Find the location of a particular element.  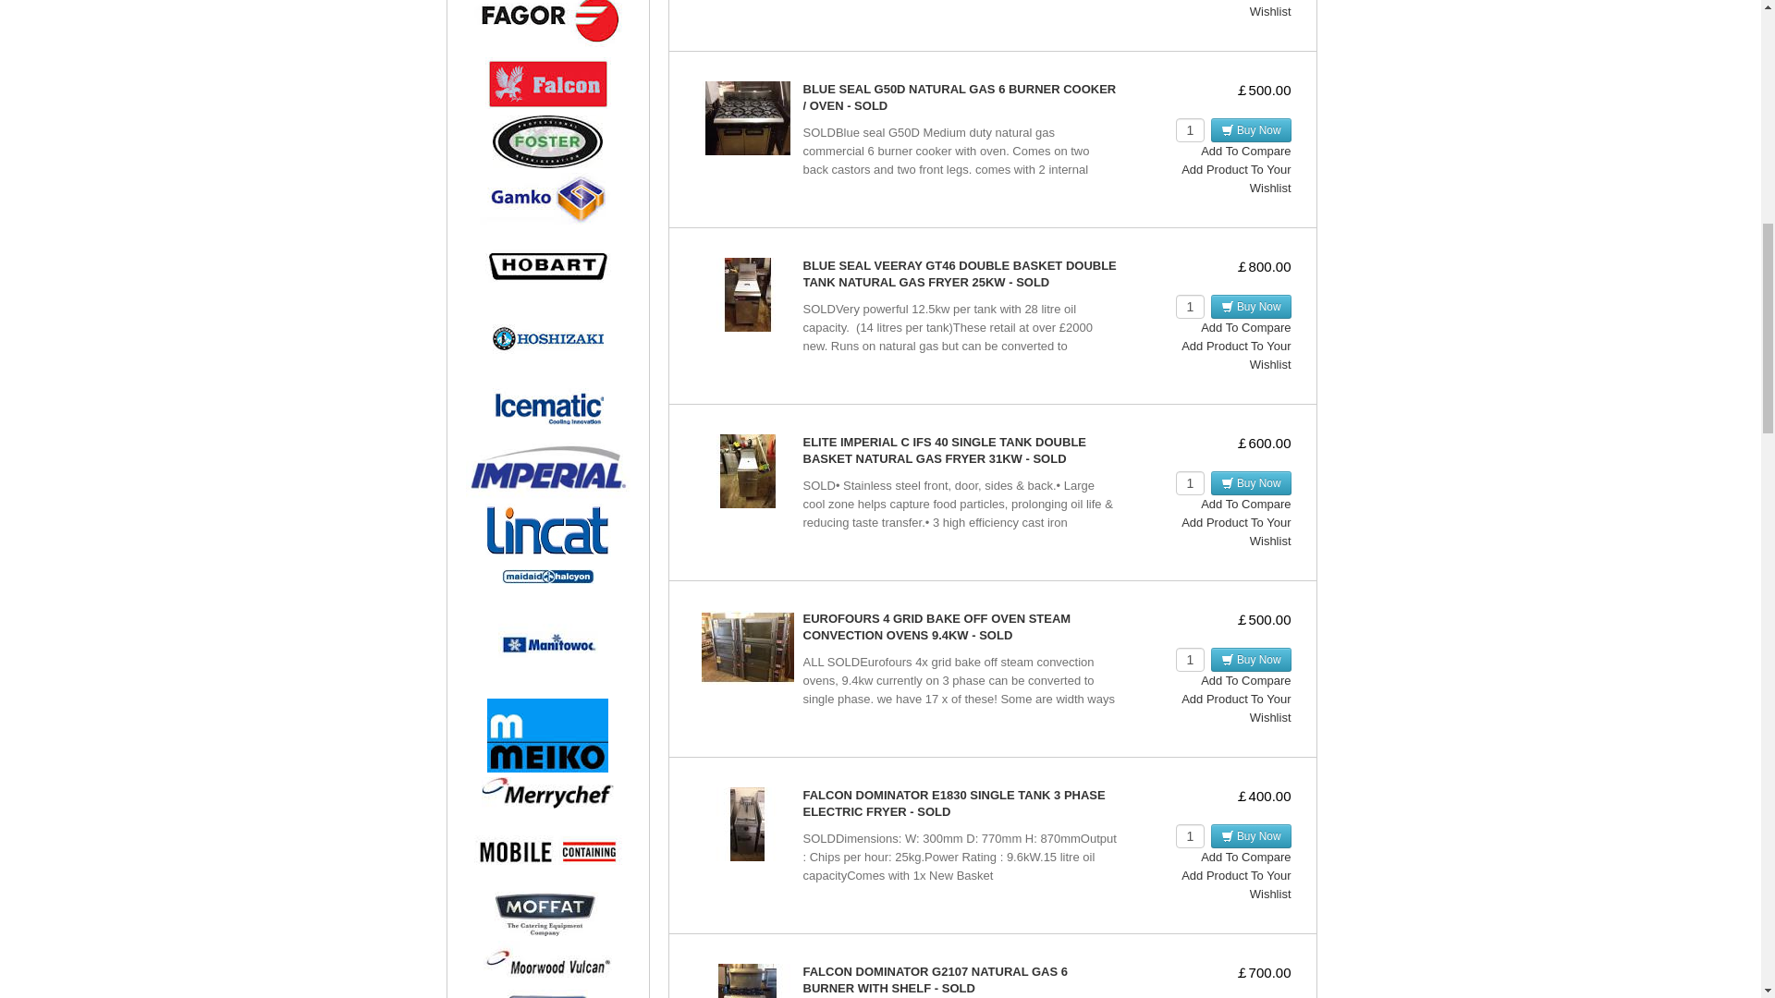

1 is located at coordinates (1190, 130).